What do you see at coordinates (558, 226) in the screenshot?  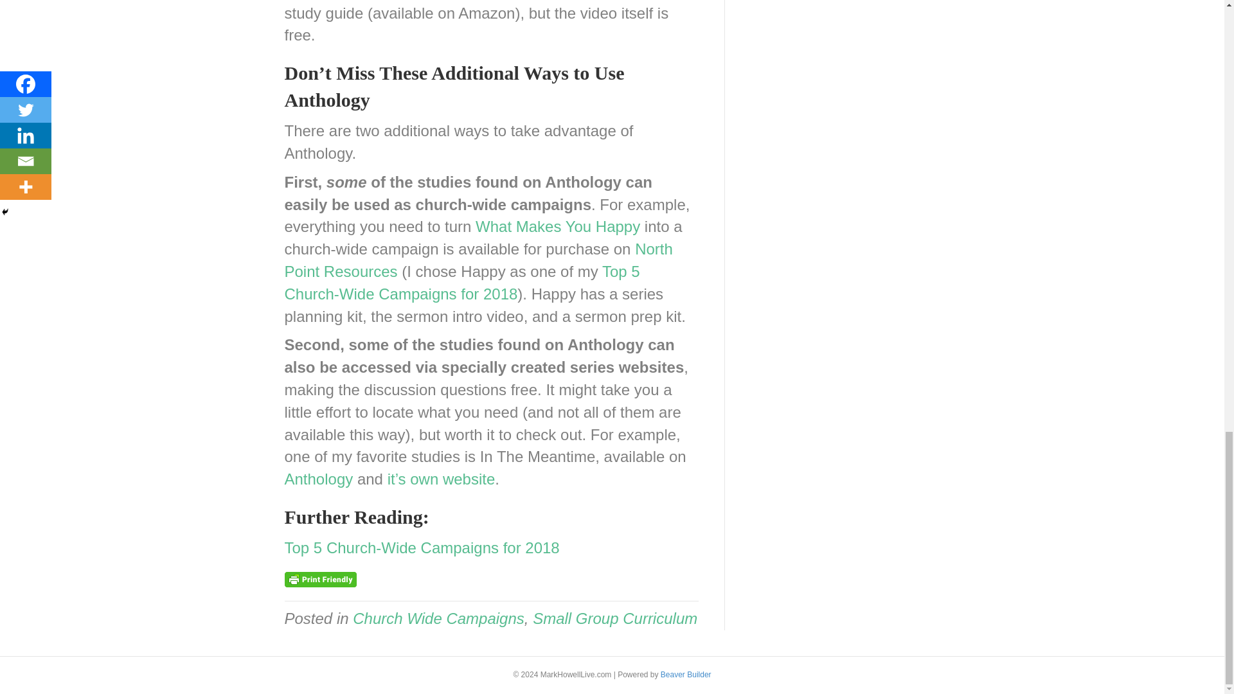 I see `What Makes You Happy` at bounding box center [558, 226].